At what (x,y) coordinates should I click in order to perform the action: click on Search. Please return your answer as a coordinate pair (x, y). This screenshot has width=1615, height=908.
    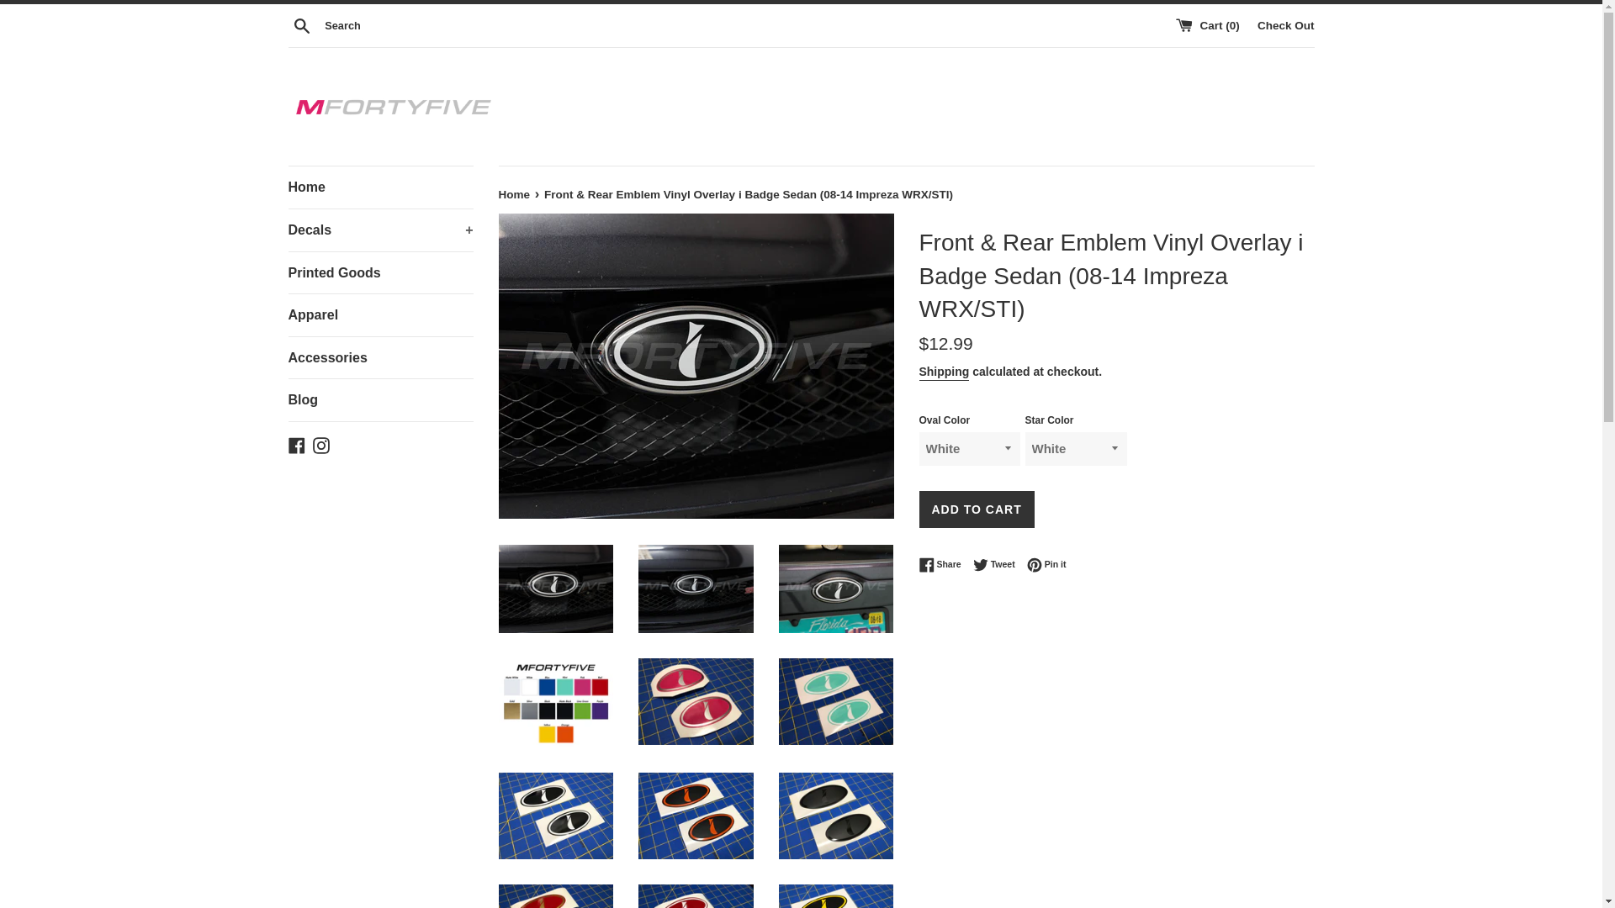
    Looking at the image, I should click on (301, 24).